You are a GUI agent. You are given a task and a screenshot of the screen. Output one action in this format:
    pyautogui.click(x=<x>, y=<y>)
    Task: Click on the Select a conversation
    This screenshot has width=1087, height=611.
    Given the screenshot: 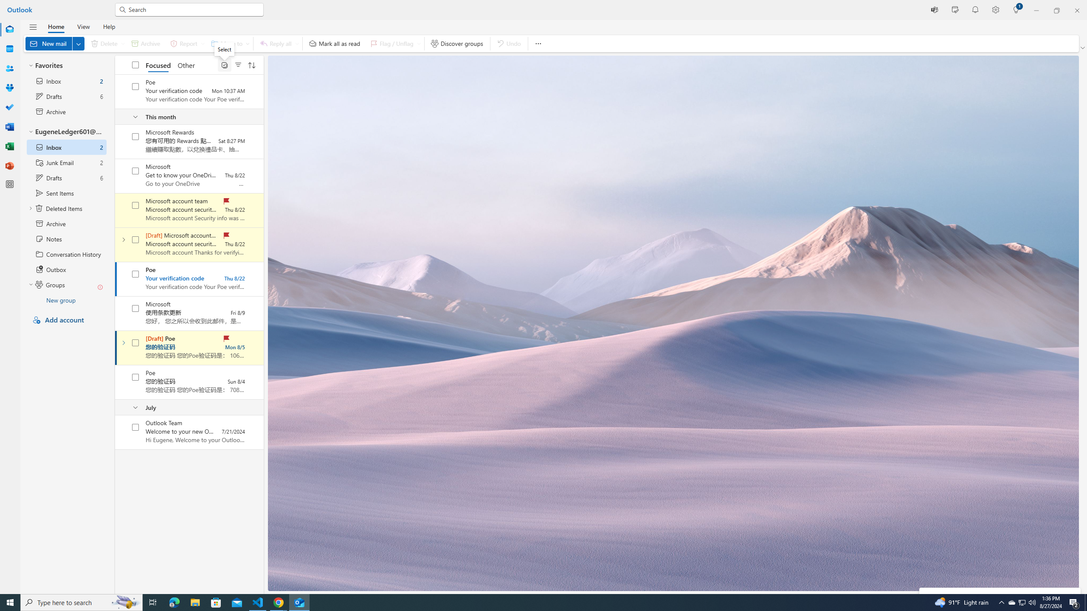 What is the action you would take?
    pyautogui.click(x=135, y=427)
    